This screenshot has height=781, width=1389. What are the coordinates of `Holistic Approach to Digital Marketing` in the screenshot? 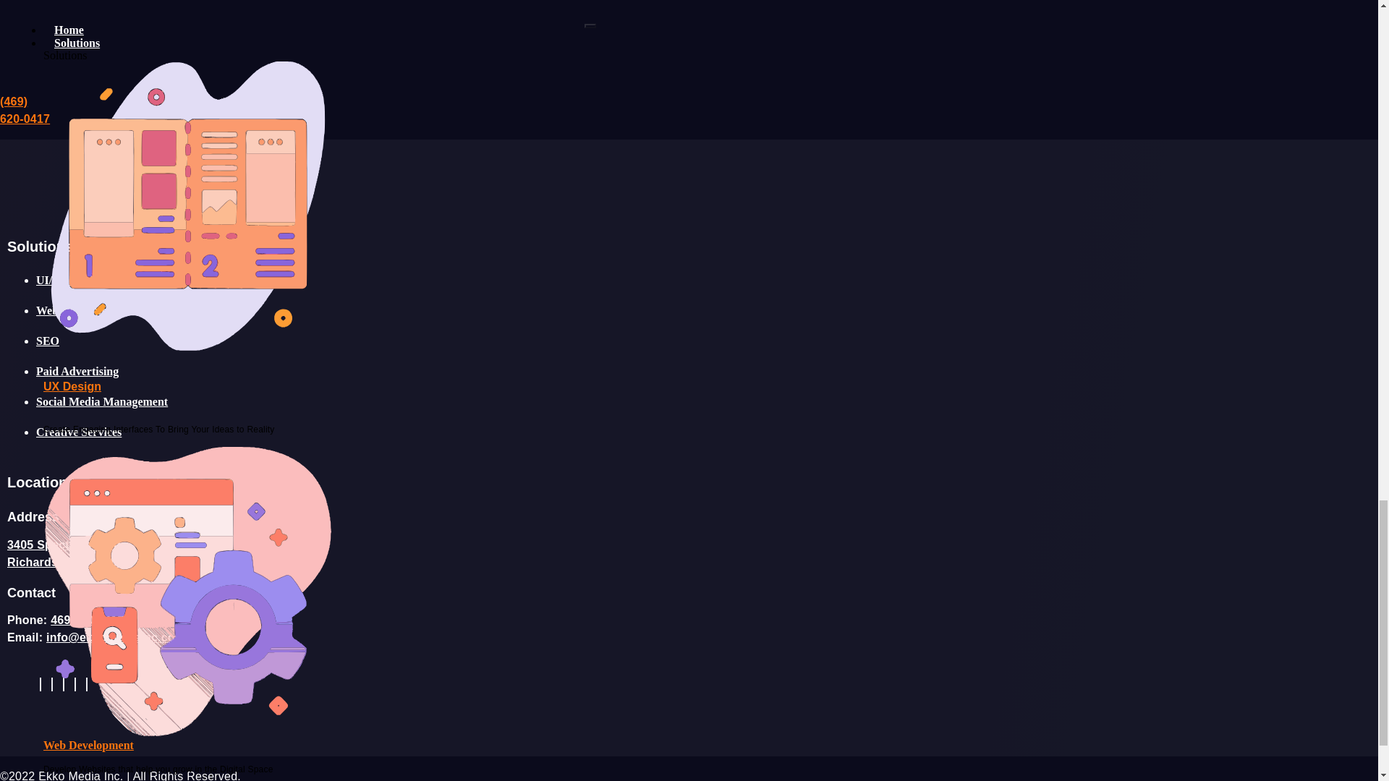 It's located at (140, 751).